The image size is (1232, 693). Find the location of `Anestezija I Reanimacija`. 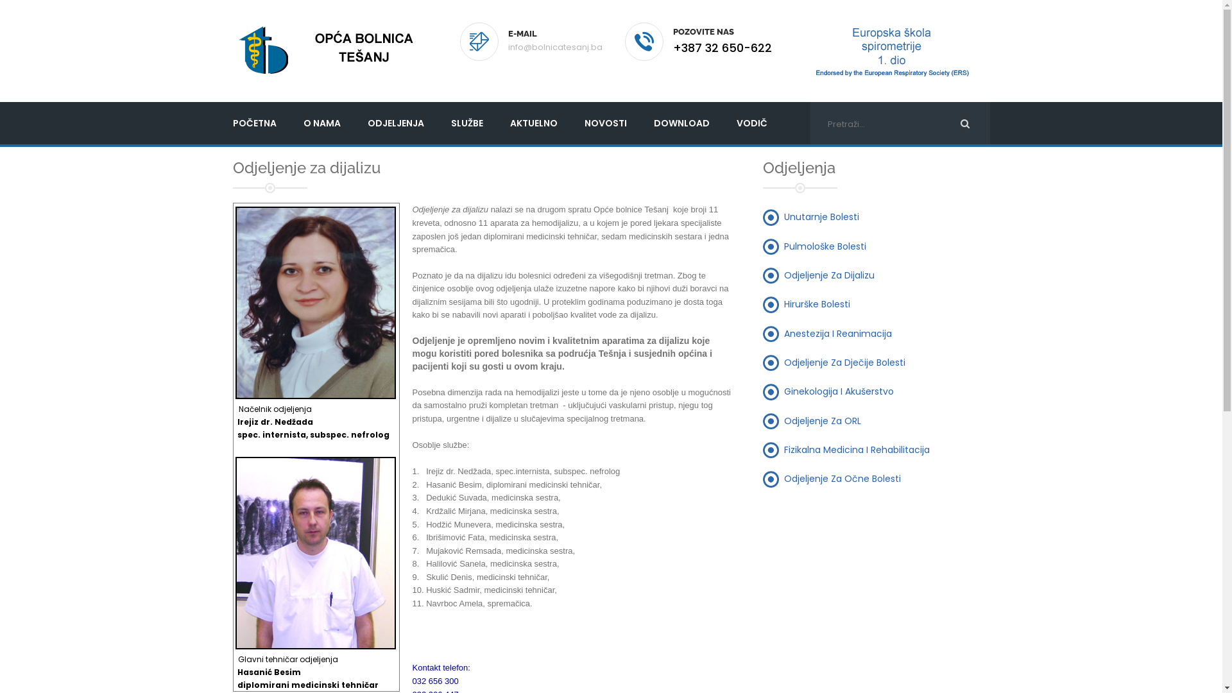

Anestezija I Reanimacija is located at coordinates (838, 332).